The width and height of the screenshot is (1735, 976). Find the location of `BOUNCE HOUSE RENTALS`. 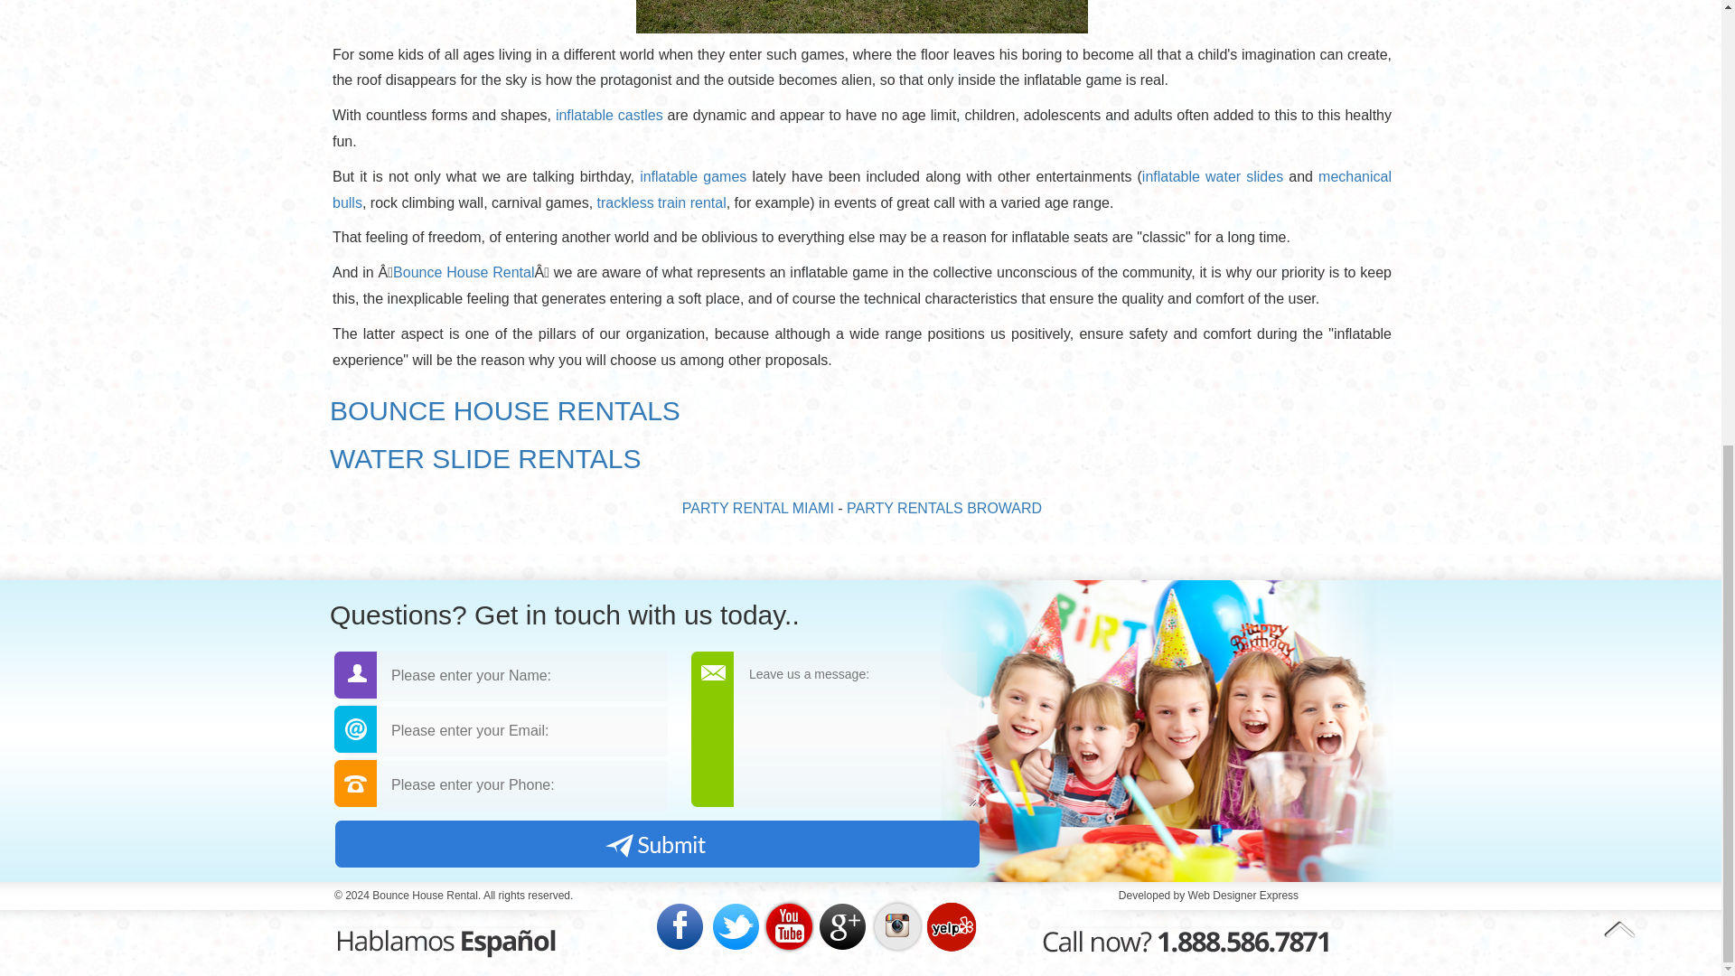

BOUNCE HOUSE RENTALS is located at coordinates (504, 410).